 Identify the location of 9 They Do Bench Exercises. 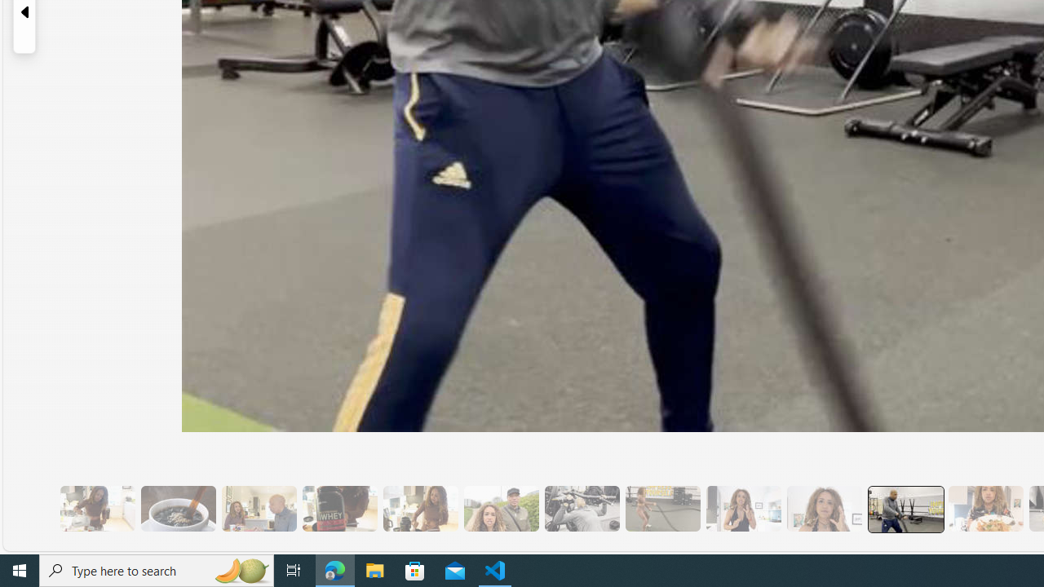
(582, 509).